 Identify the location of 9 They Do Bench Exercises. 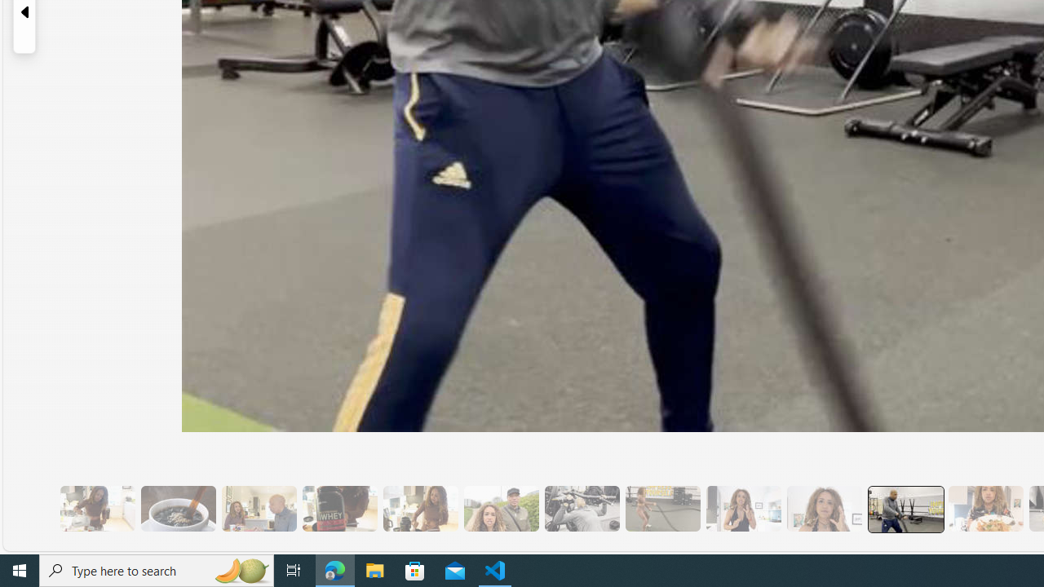
(582, 509).